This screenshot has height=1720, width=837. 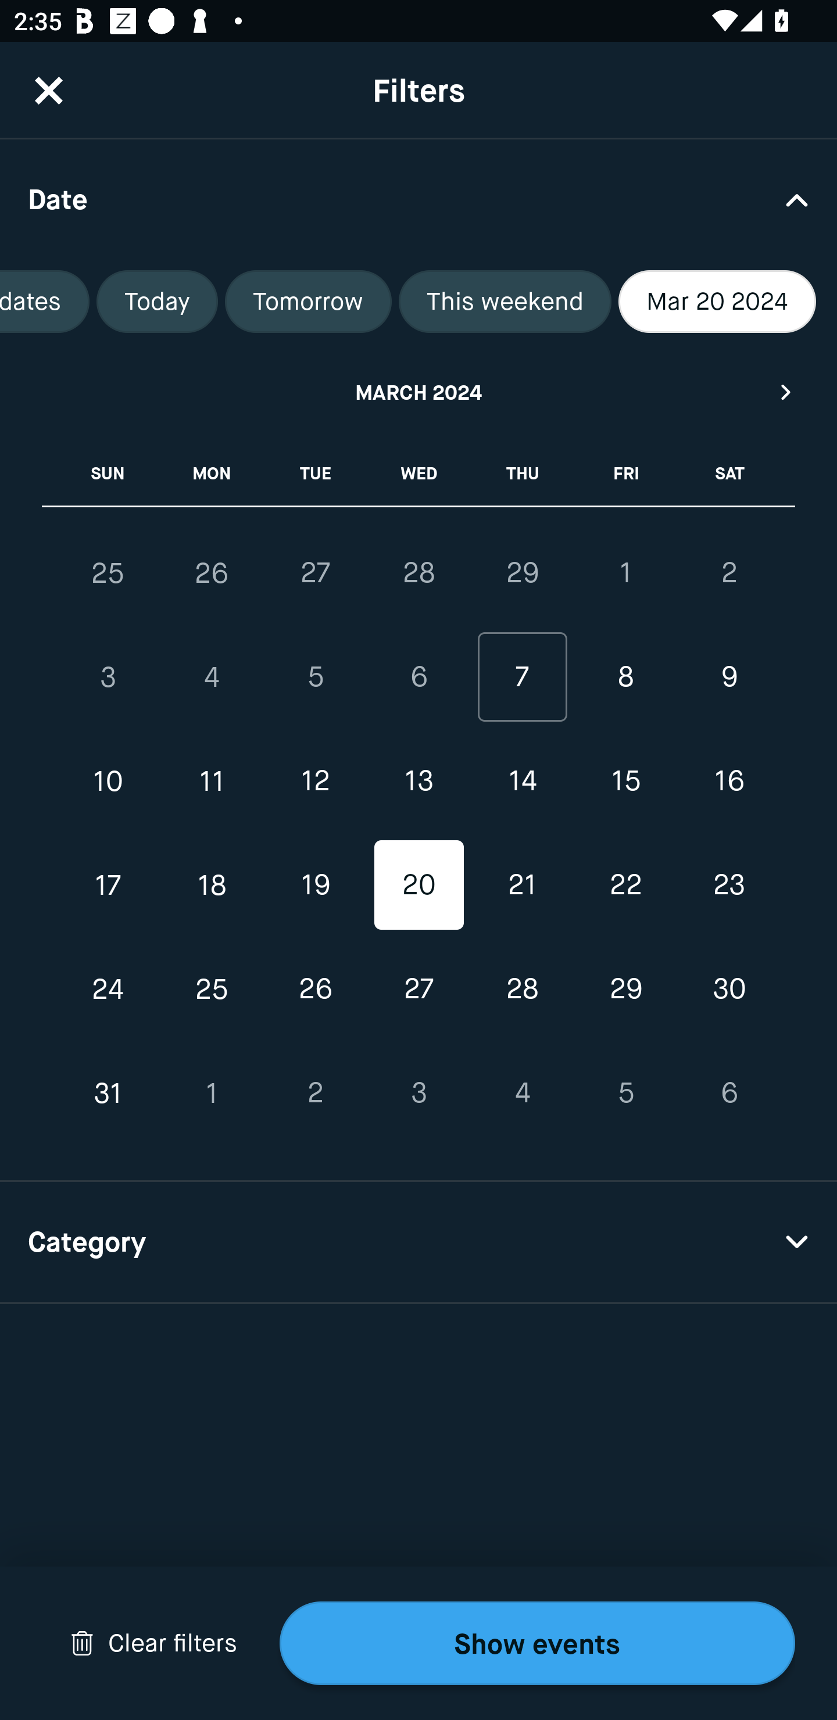 I want to click on 13, so click(x=419, y=781).